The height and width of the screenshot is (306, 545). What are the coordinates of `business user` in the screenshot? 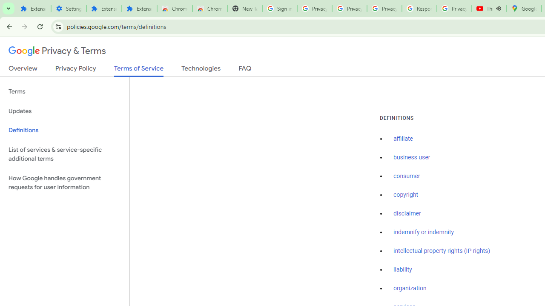 It's located at (412, 158).